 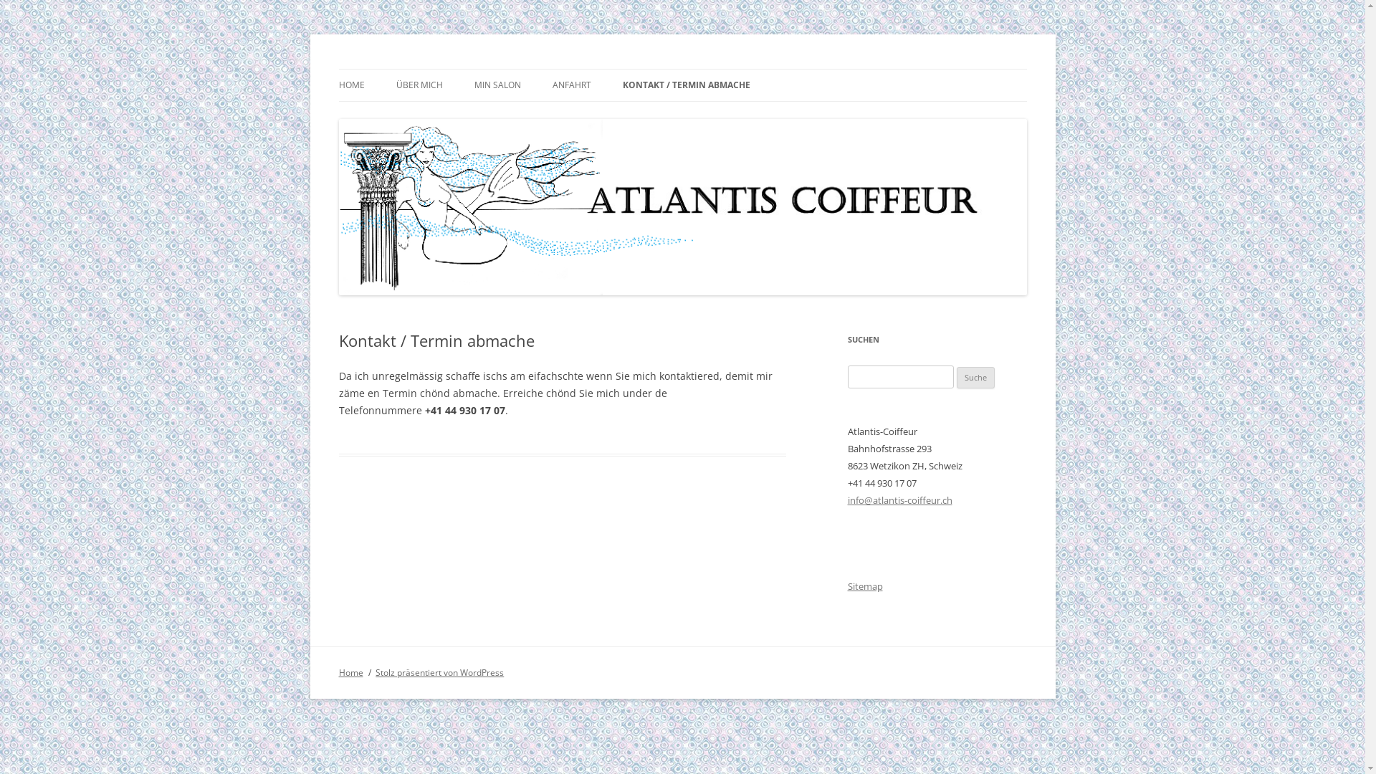 I want to click on info@atlantis-coiffeur.ch, so click(x=899, y=500).